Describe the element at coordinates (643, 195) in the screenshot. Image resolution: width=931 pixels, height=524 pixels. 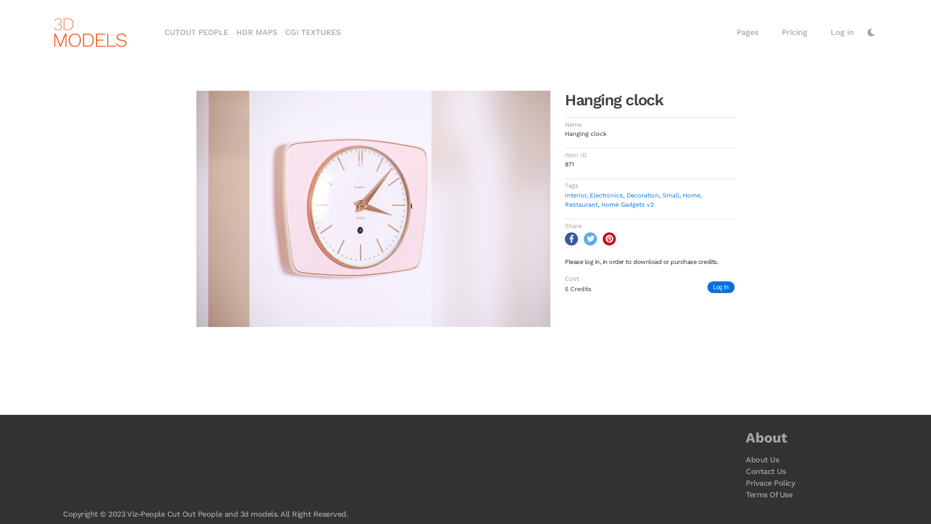
I see `Decoration` at that location.